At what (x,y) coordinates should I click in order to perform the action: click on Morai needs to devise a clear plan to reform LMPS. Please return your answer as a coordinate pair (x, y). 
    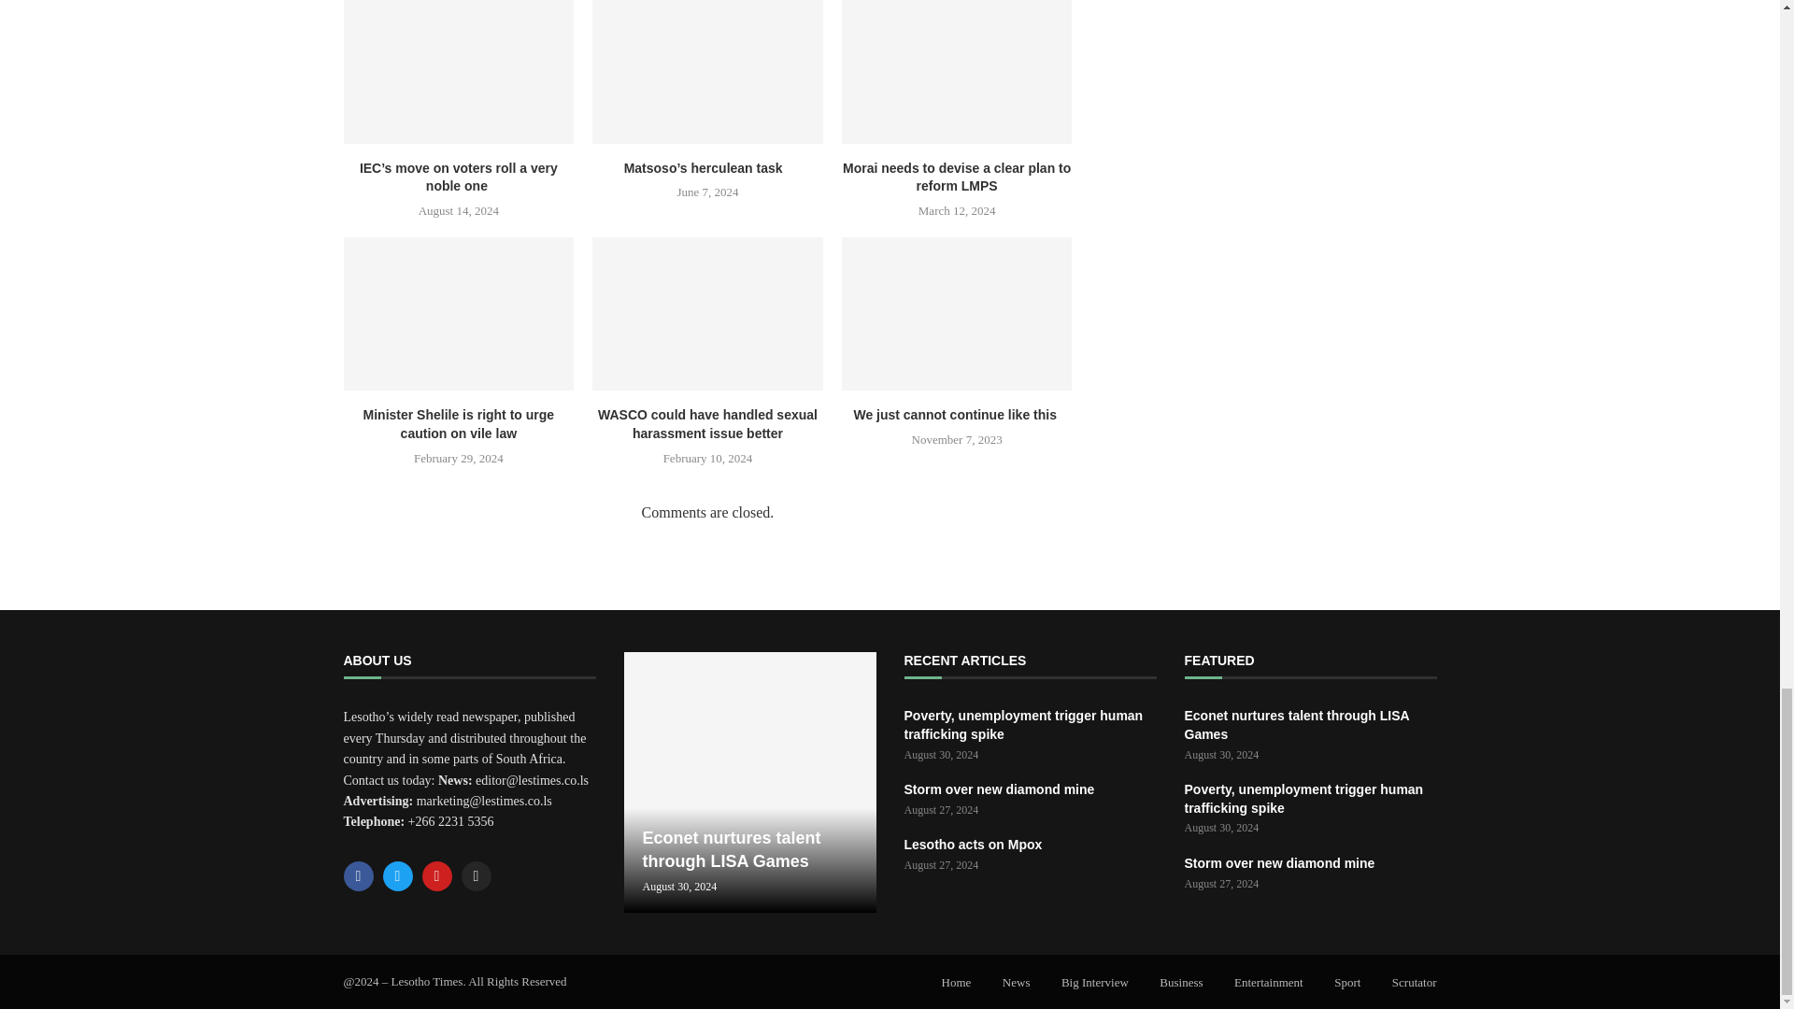
    Looking at the image, I should click on (957, 71).